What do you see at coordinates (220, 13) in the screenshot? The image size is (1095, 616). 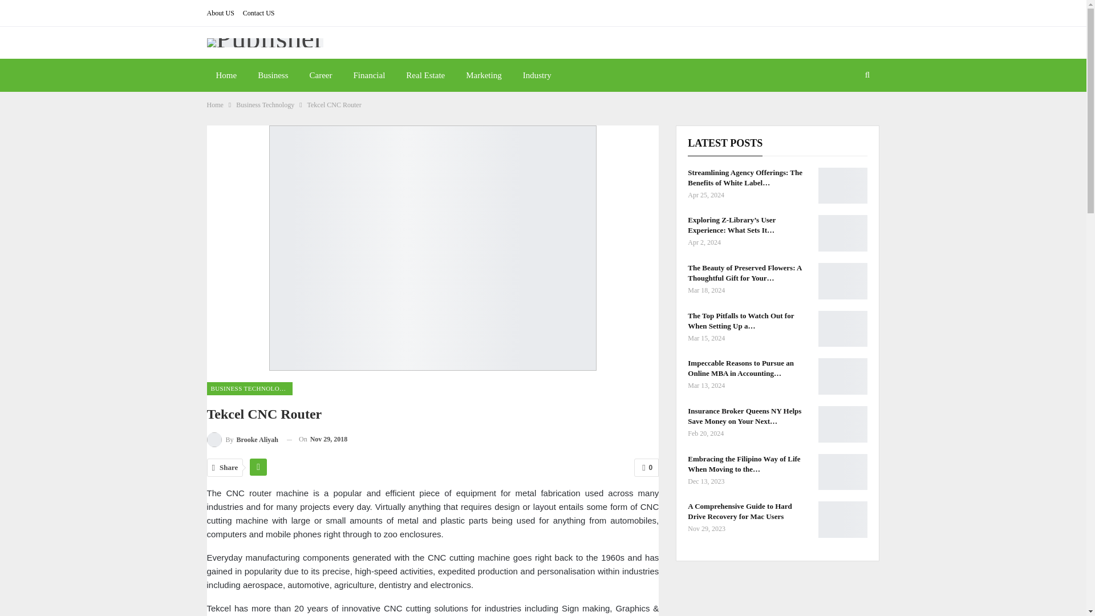 I see `About US` at bounding box center [220, 13].